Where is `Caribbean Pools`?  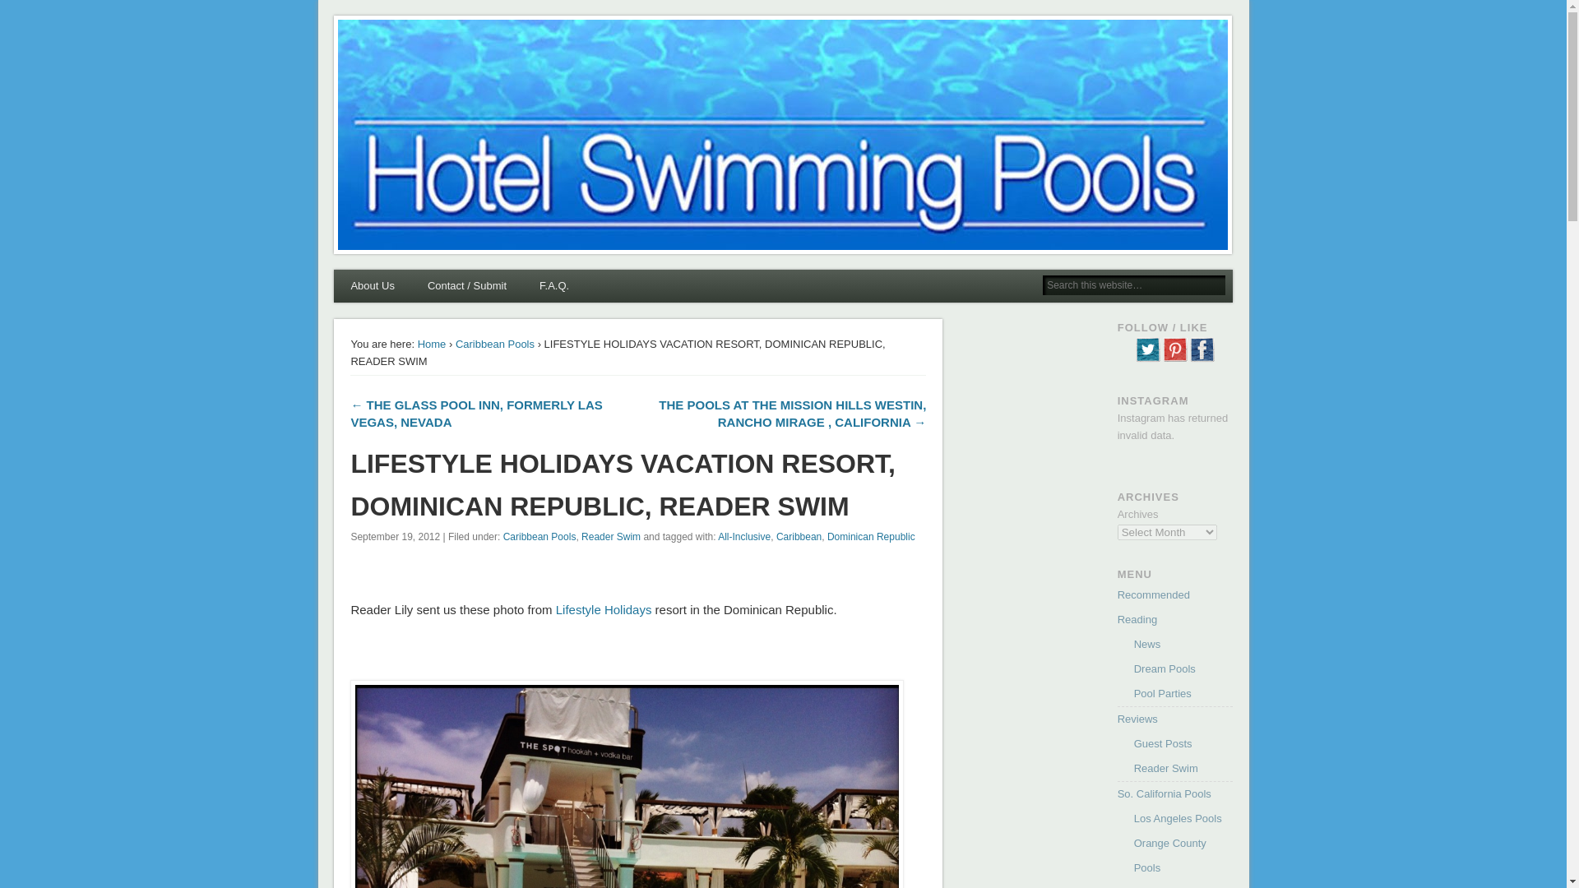
Caribbean Pools is located at coordinates (495, 344).